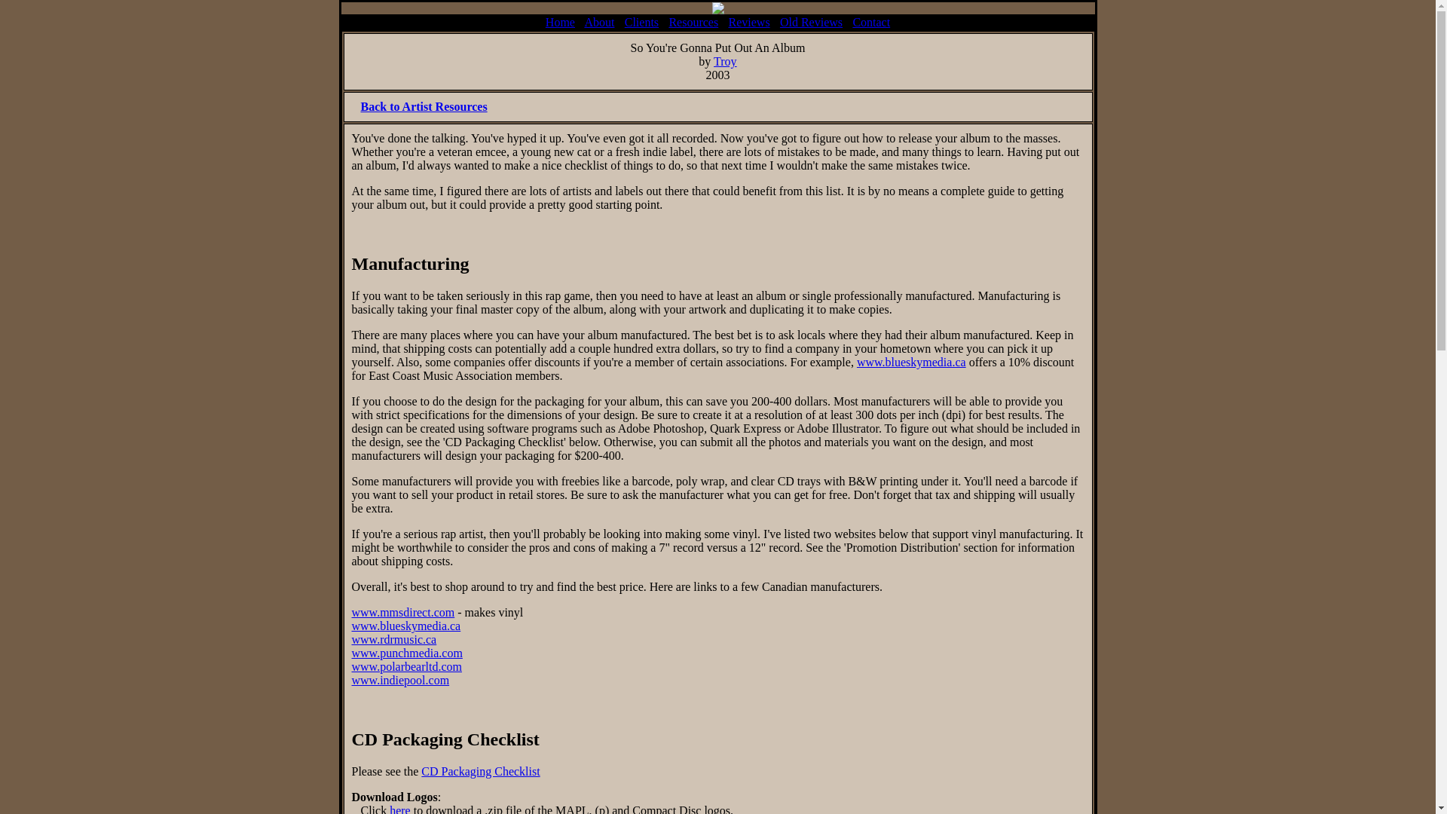 The image size is (1447, 814). What do you see at coordinates (399, 809) in the screenshot?
I see `here` at bounding box center [399, 809].